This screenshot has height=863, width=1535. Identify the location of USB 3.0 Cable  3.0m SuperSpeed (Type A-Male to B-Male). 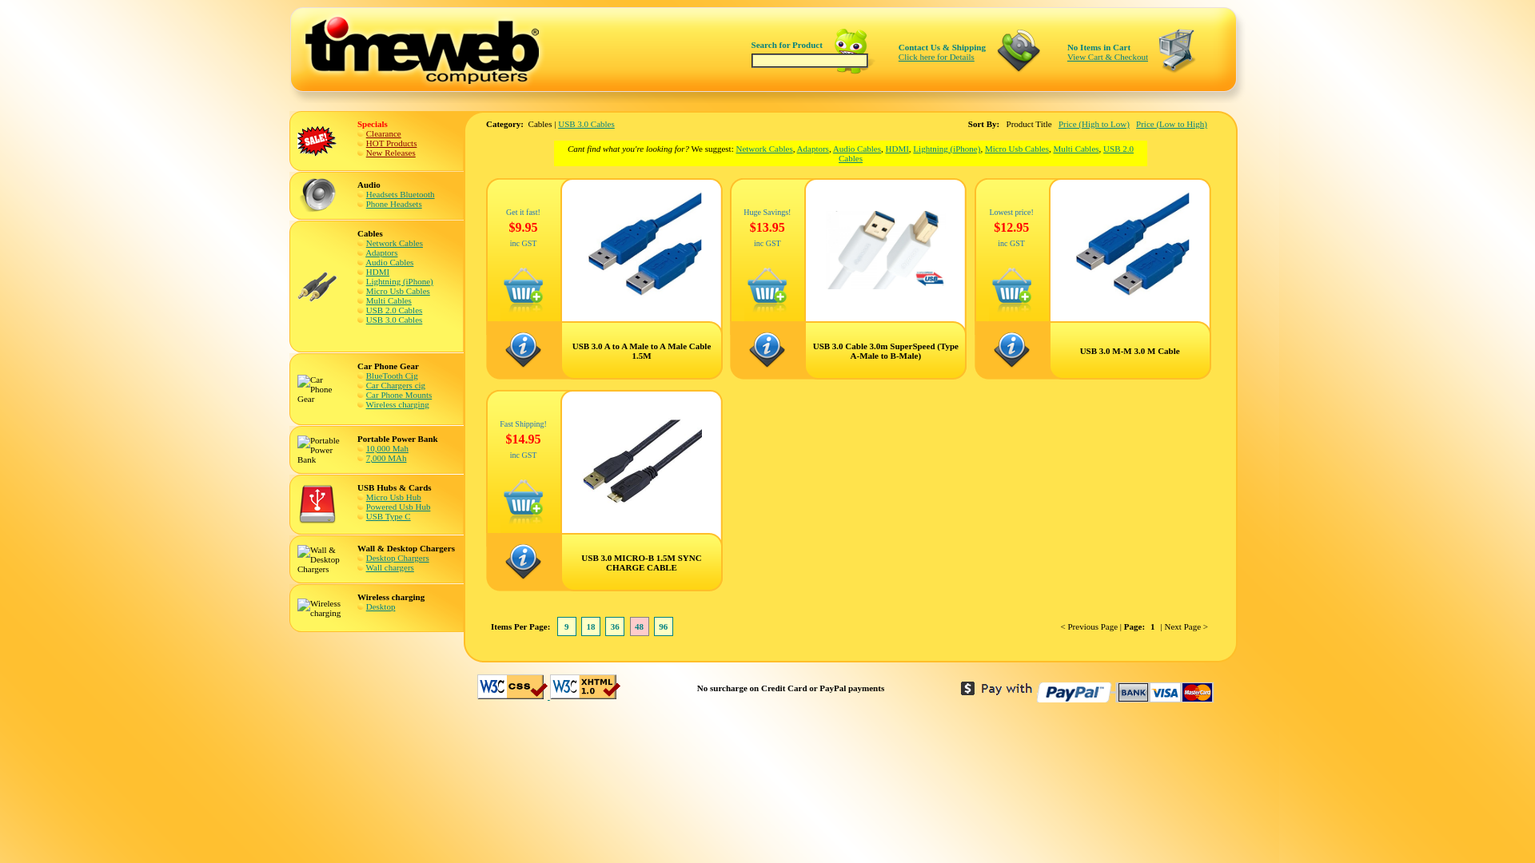
(886, 285).